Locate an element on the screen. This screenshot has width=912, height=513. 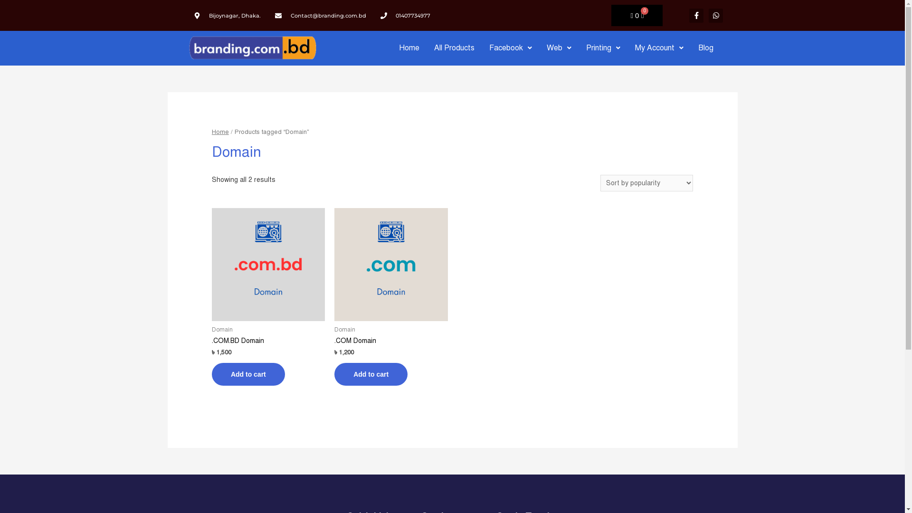
Printing is located at coordinates (603, 48).